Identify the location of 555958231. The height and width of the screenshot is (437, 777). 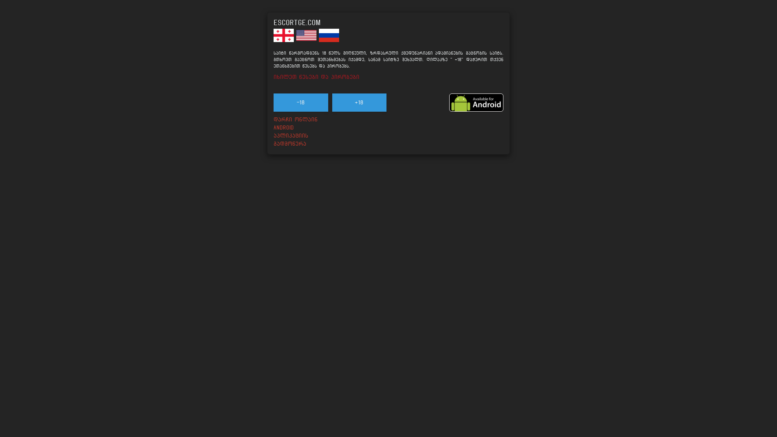
(730, 343).